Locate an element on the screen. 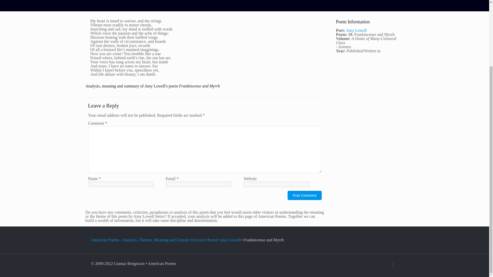 This screenshot has width=493, height=277. Poets is located at coordinates (214, 2).